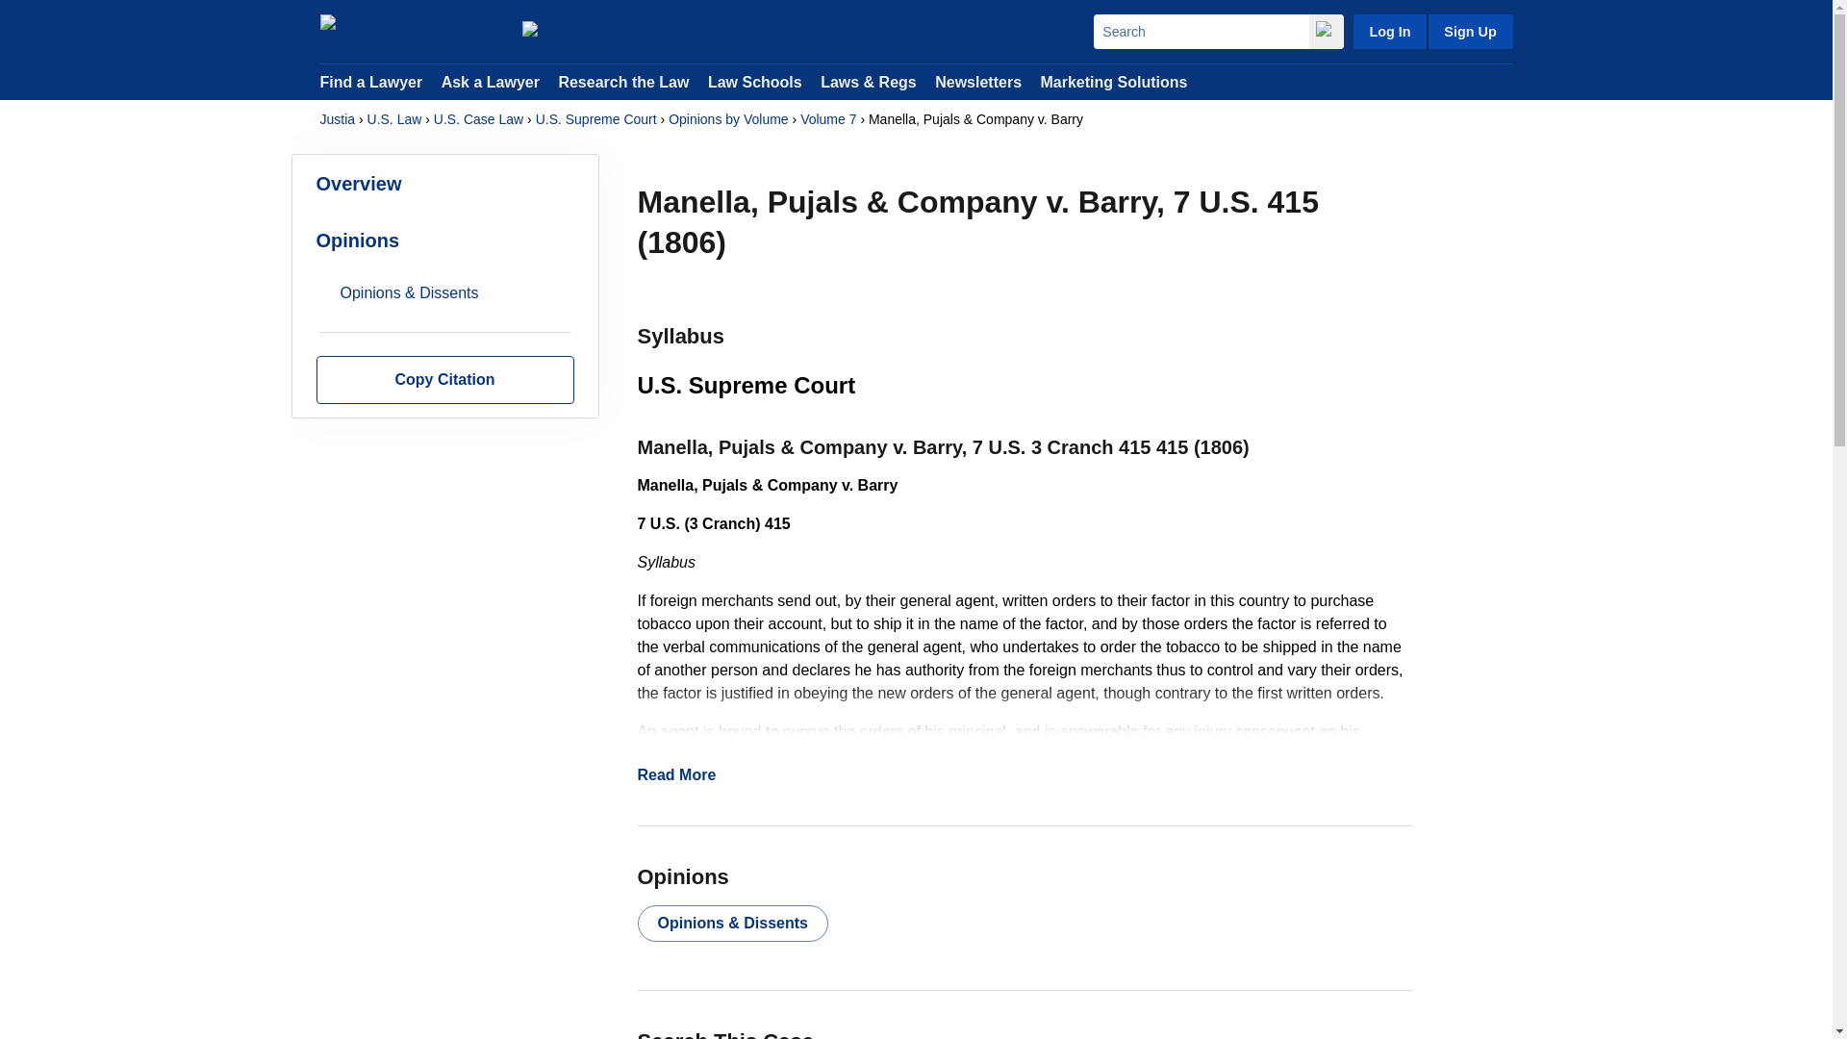 The width and height of the screenshot is (1847, 1039). I want to click on Justia, so click(411, 31).